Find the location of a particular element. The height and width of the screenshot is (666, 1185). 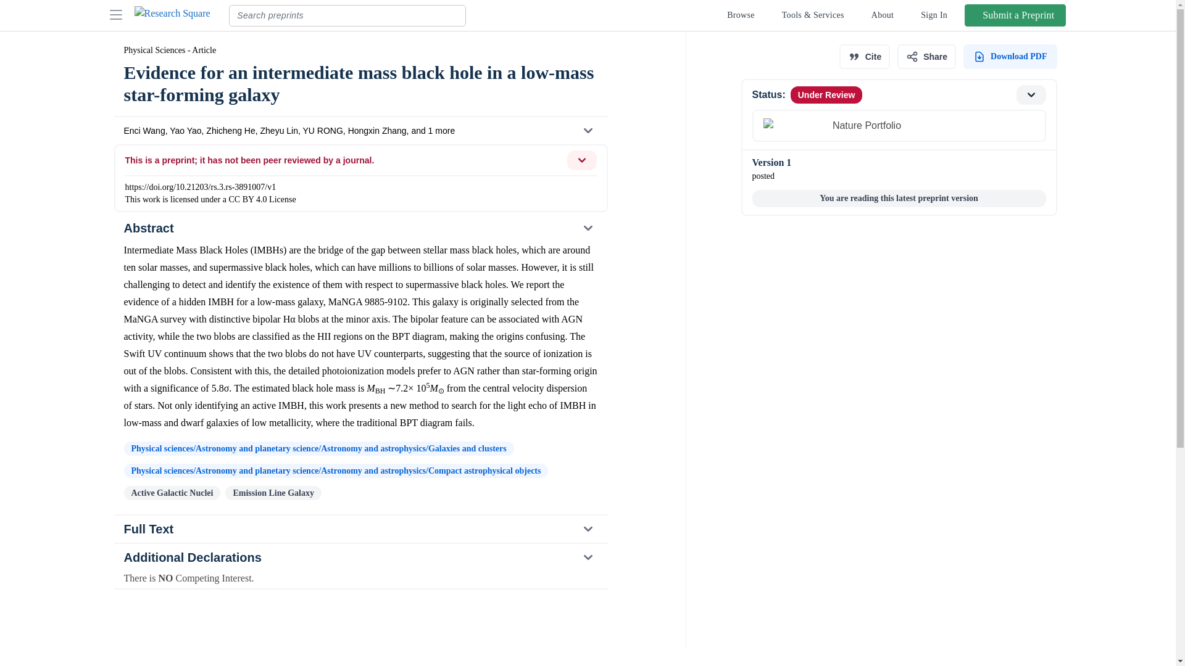

Abstract is located at coordinates (360, 228).